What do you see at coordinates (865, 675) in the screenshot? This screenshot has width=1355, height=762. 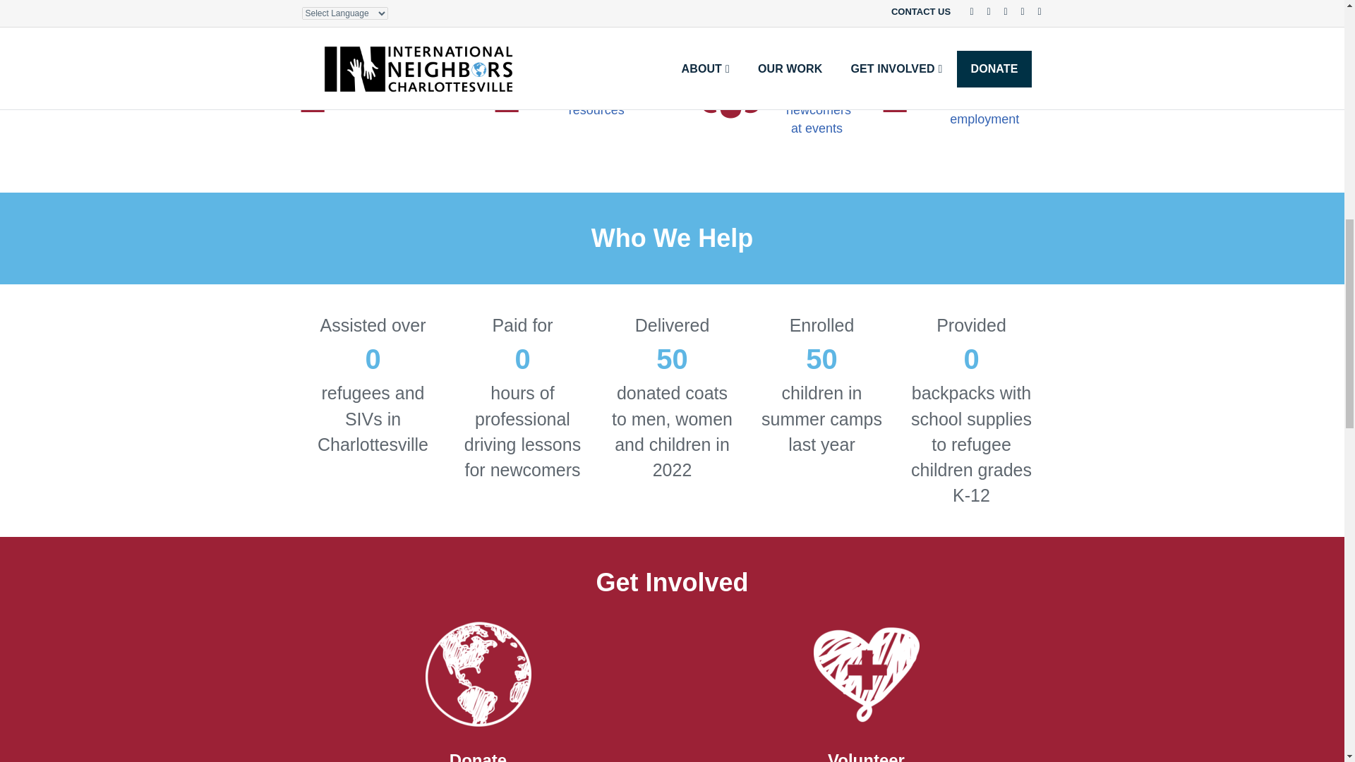 I see `volunteer` at bounding box center [865, 675].